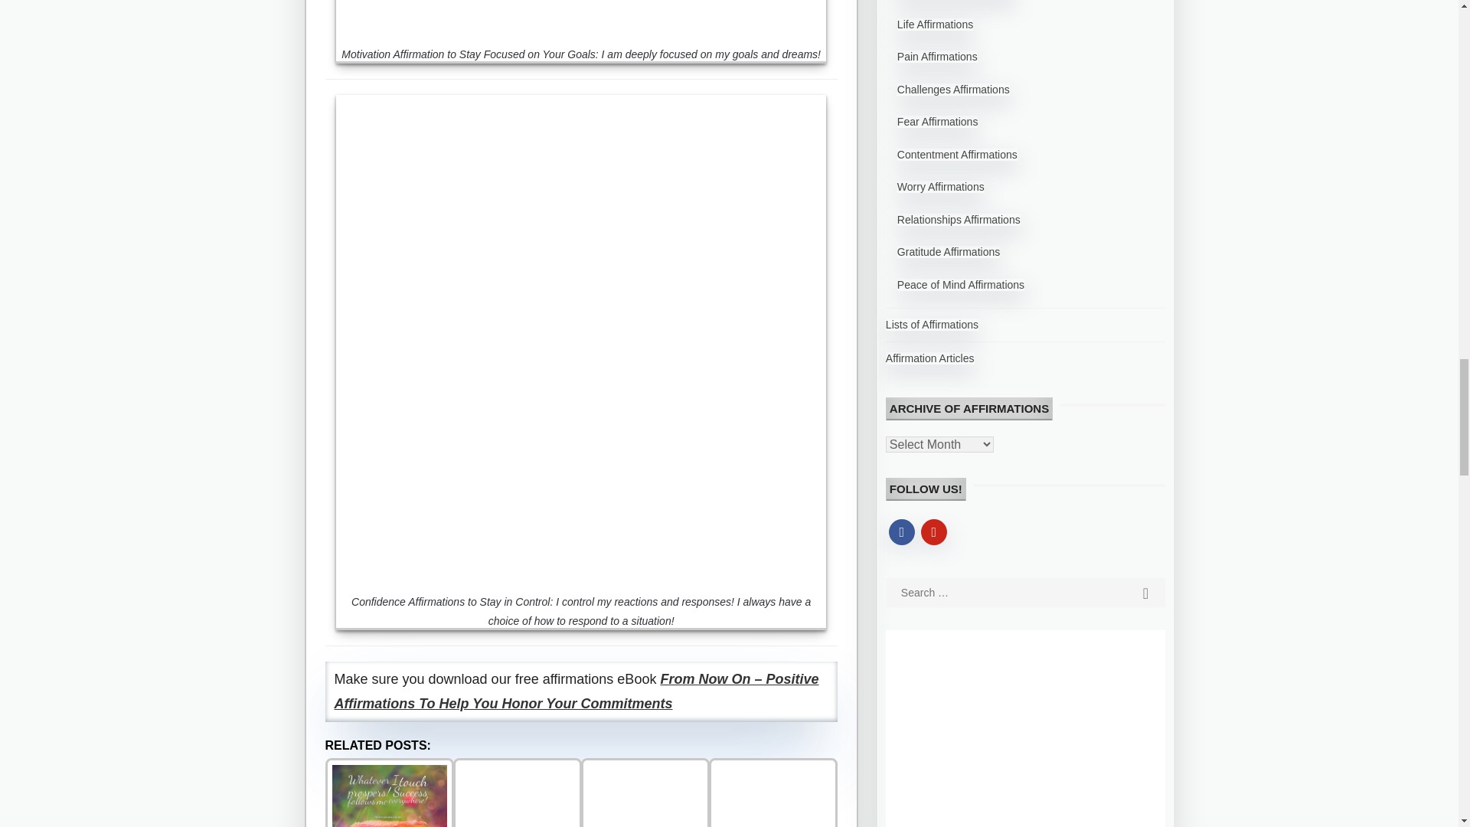  I want to click on I am deeply focused on my goals and dreams!, so click(581, 18).